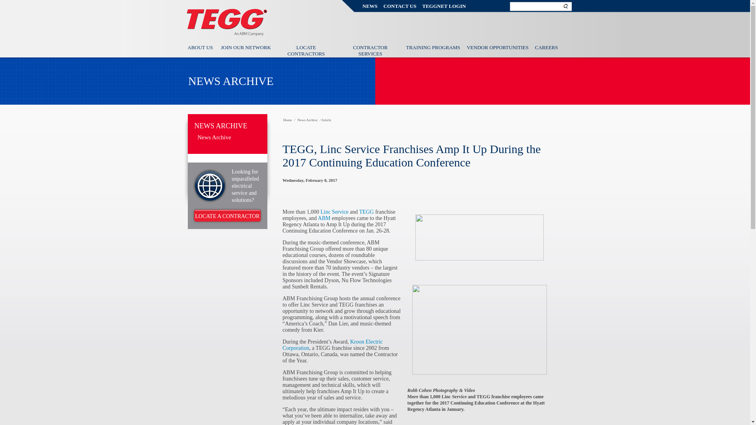 The height and width of the screenshot is (425, 756). Describe the element at coordinates (214, 137) in the screenshot. I see `News Archive` at that location.